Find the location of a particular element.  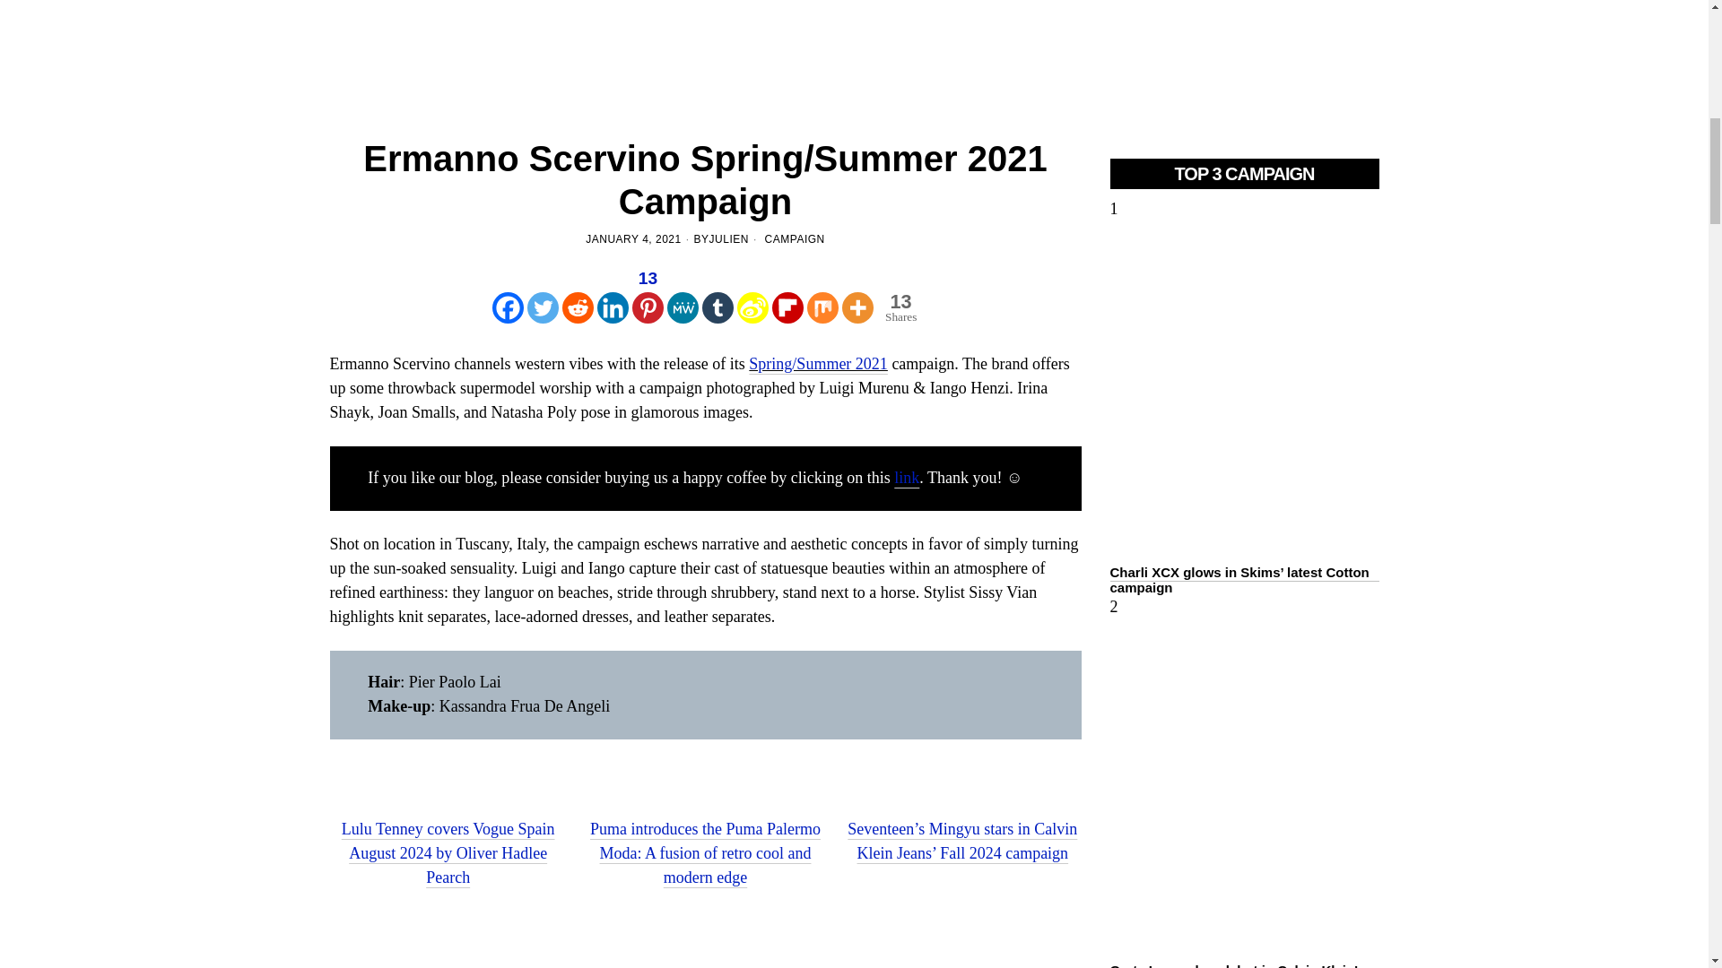

CAMPAIGN is located at coordinates (795, 239).